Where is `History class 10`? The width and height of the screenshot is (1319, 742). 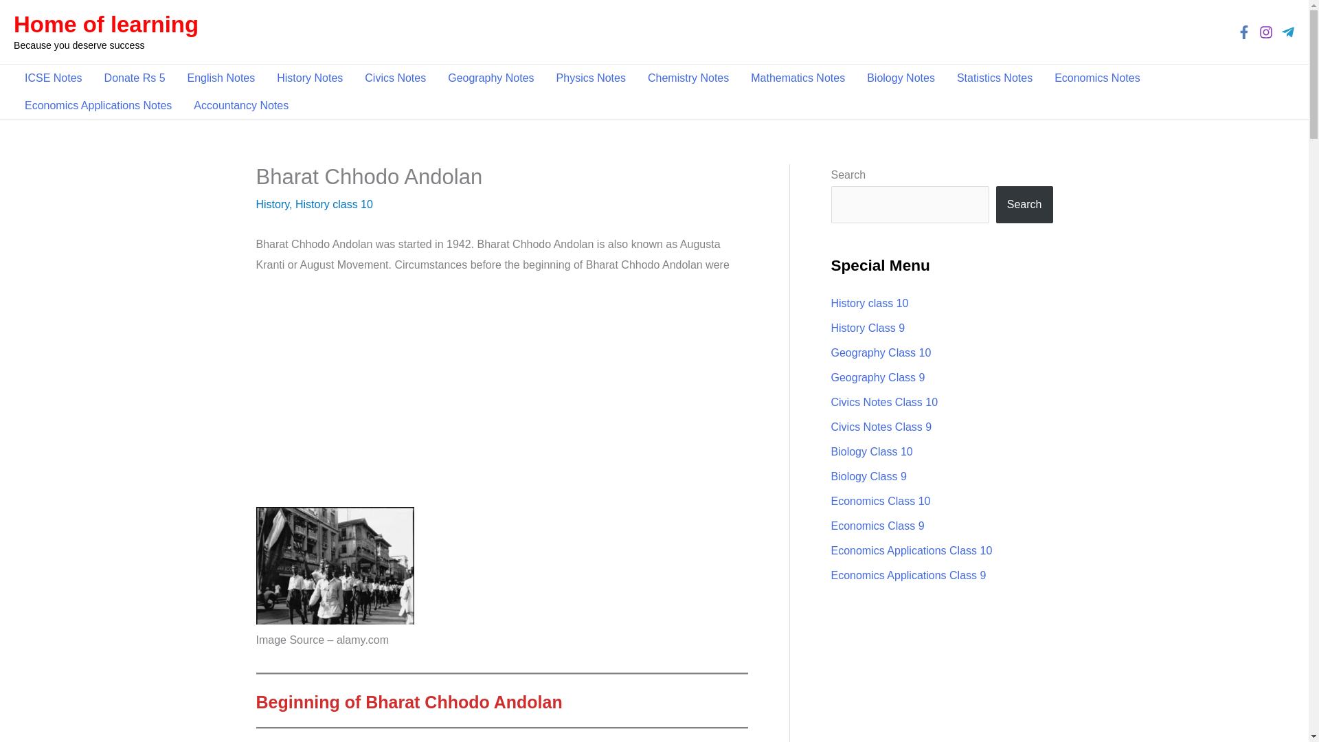
History class 10 is located at coordinates (334, 204).